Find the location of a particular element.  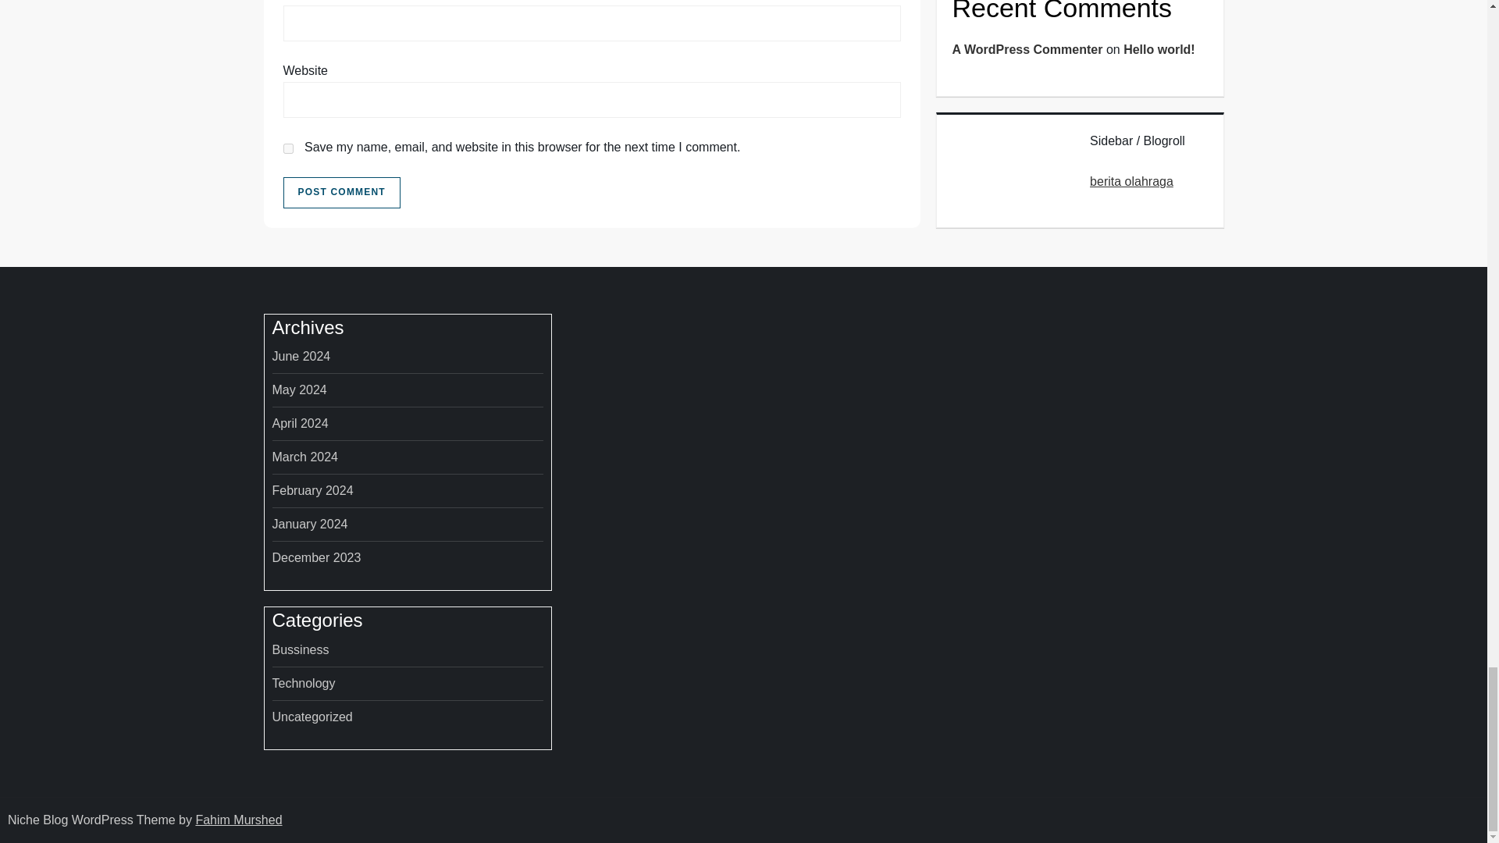

April 2024 is located at coordinates (300, 424).